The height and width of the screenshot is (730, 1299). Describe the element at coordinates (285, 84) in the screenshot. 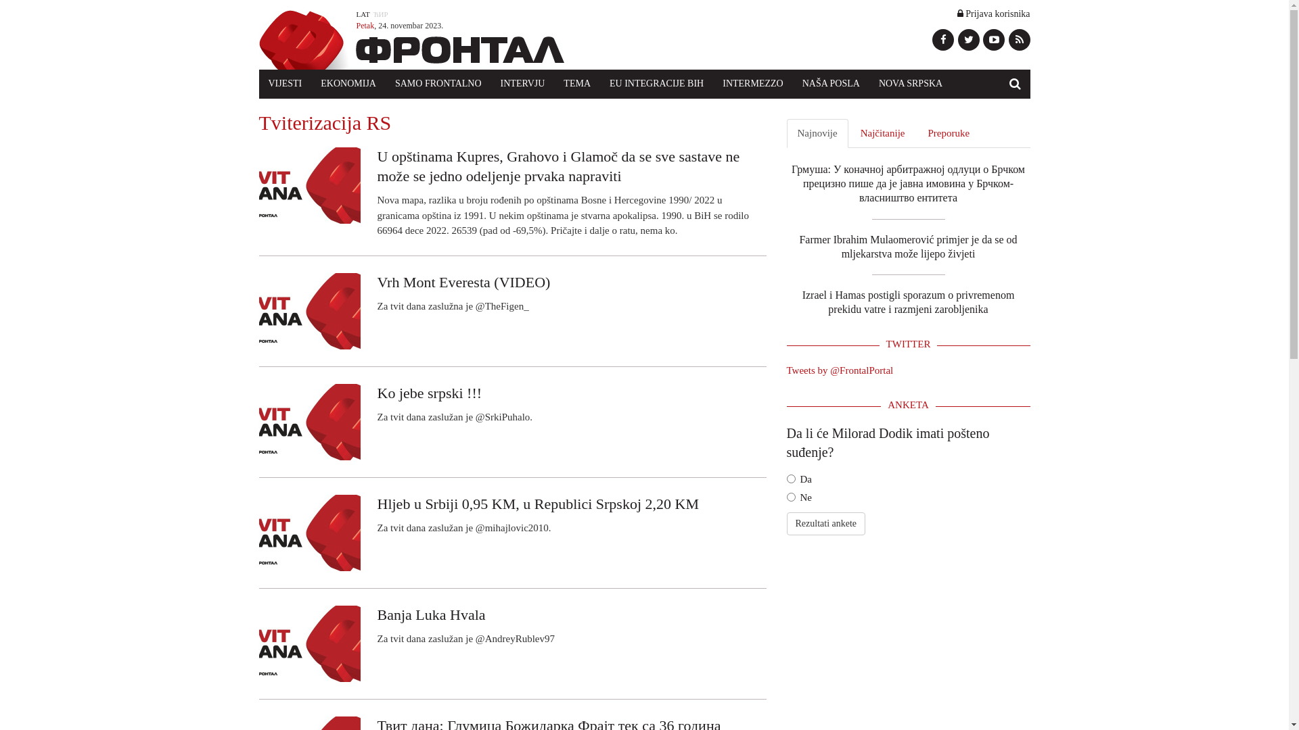

I see `VIJESTI` at that location.